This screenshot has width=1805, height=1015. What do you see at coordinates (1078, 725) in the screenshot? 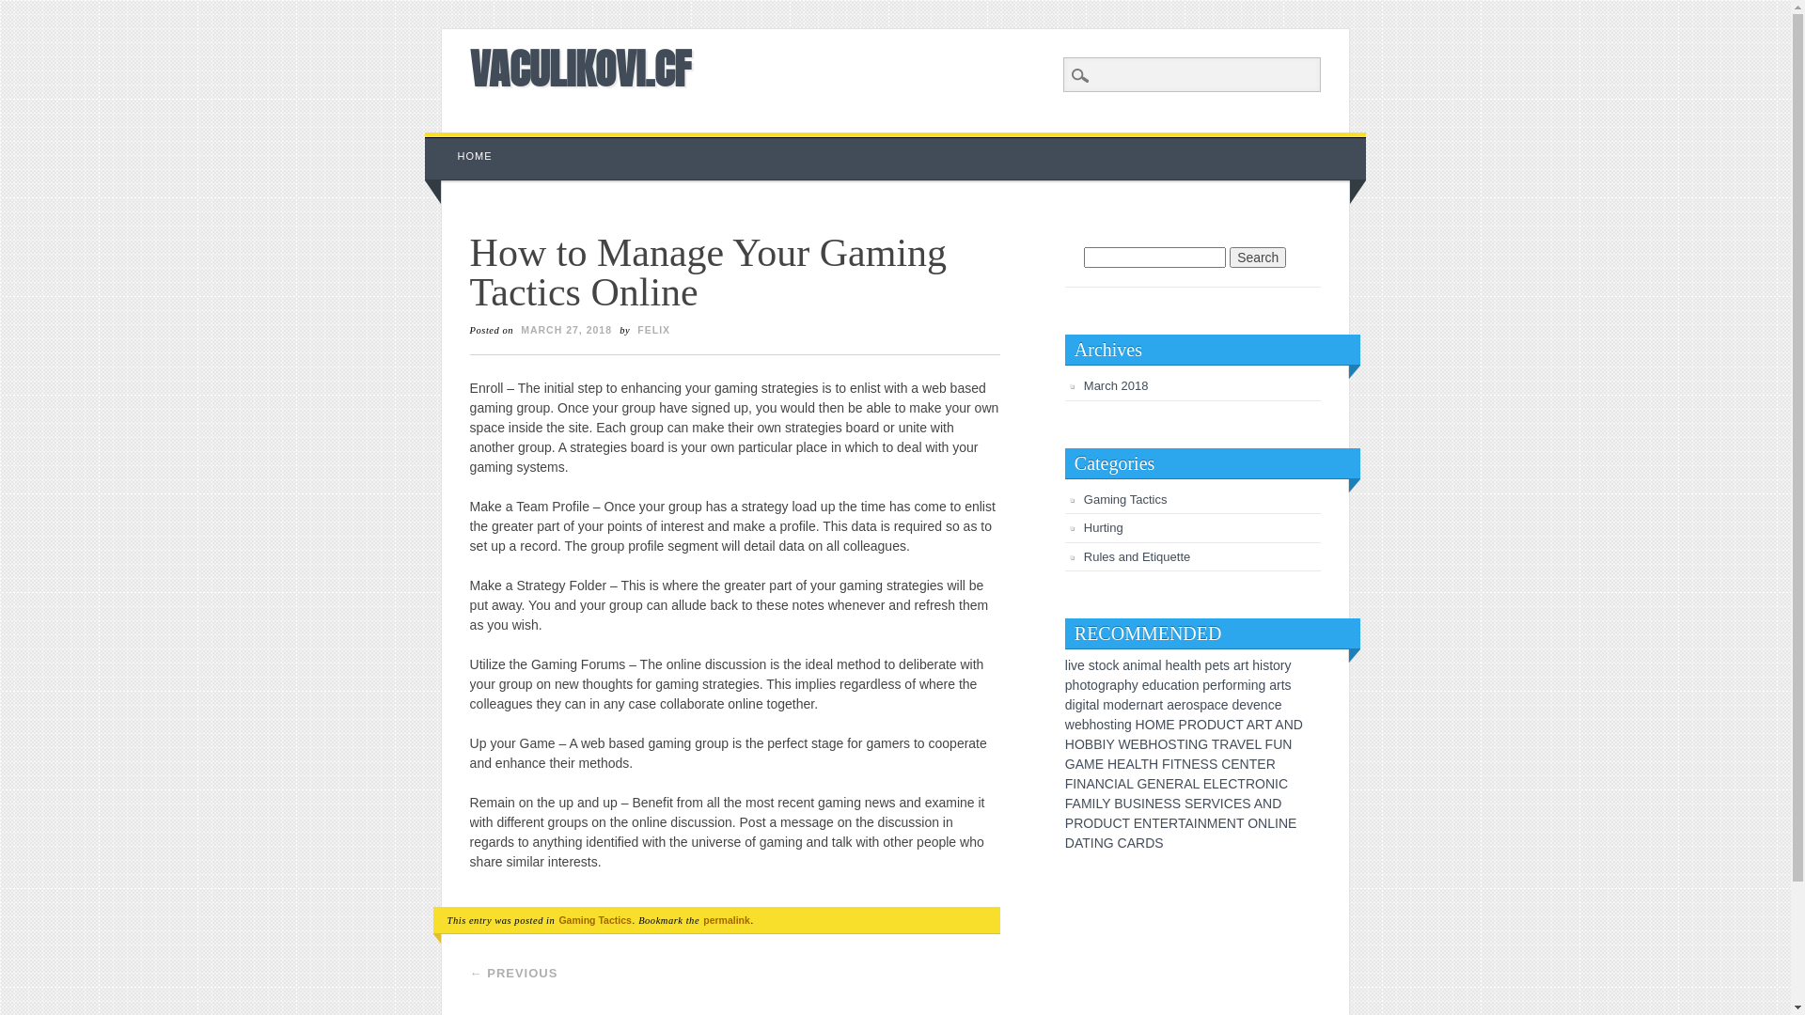
I see `e` at bounding box center [1078, 725].